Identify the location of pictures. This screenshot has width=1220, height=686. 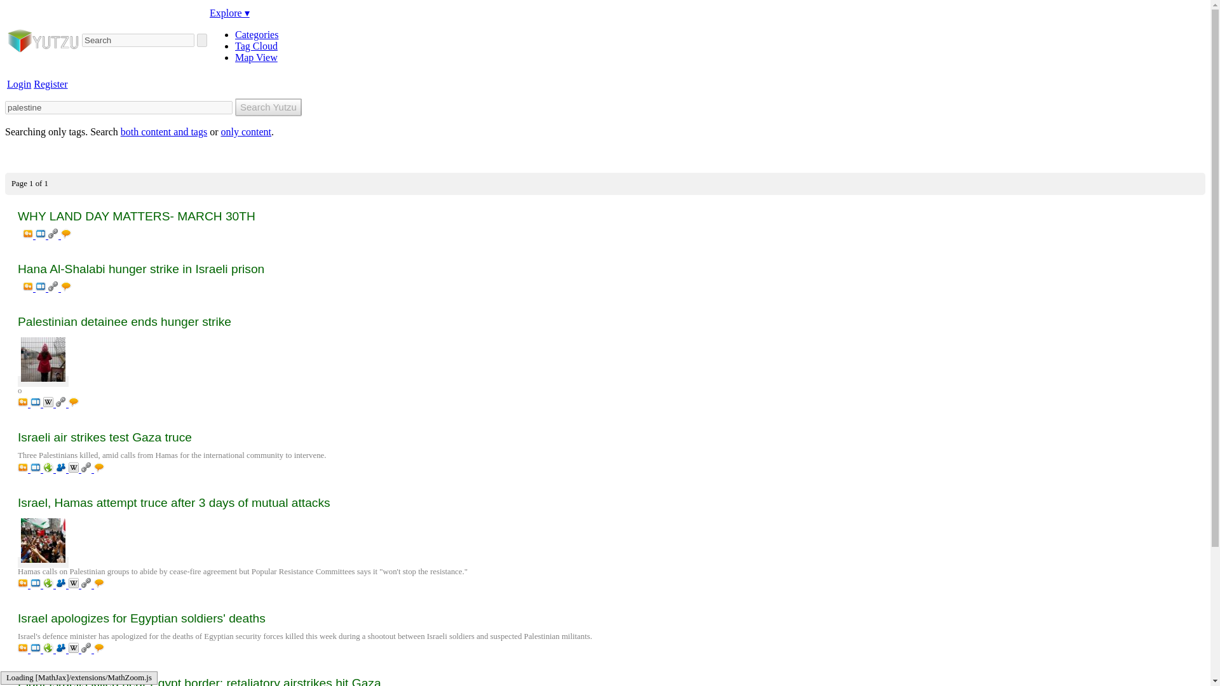
(24, 403).